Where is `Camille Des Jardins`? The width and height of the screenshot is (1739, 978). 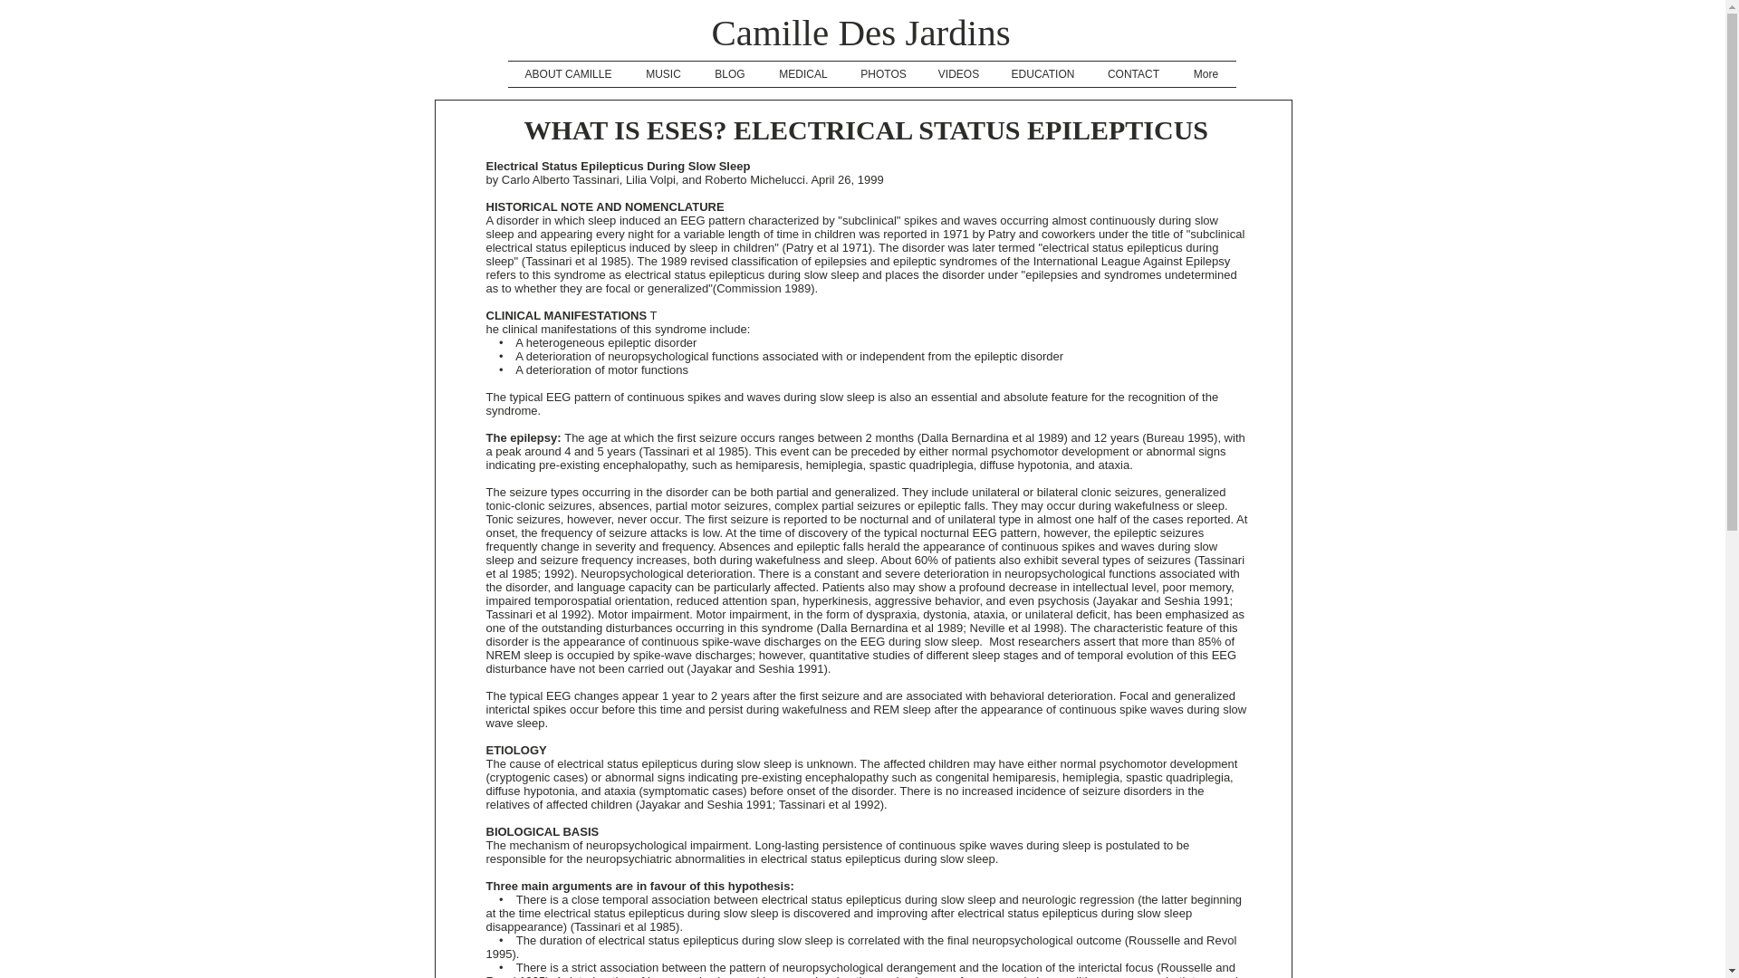 Camille Des Jardins is located at coordinates (860, 33).